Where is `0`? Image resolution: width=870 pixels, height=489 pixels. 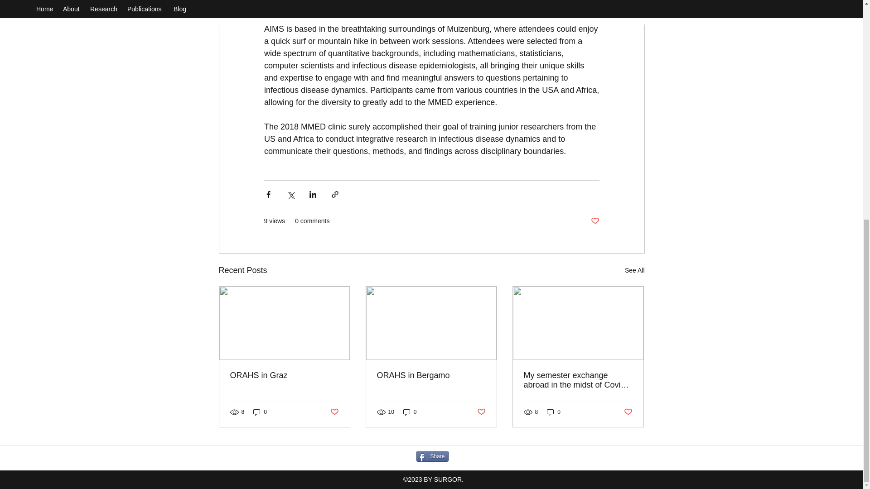
0 is located at coordinates (260, 412).